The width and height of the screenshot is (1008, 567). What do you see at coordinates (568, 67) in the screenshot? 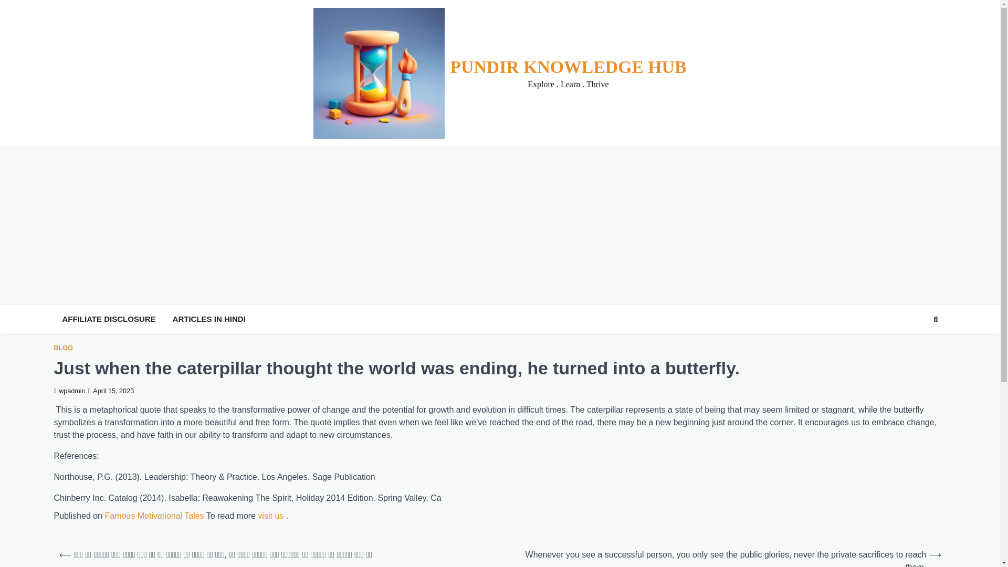
I see `PUNDIR KNOWLEDGE HUB` at bounding box center [568, 67].